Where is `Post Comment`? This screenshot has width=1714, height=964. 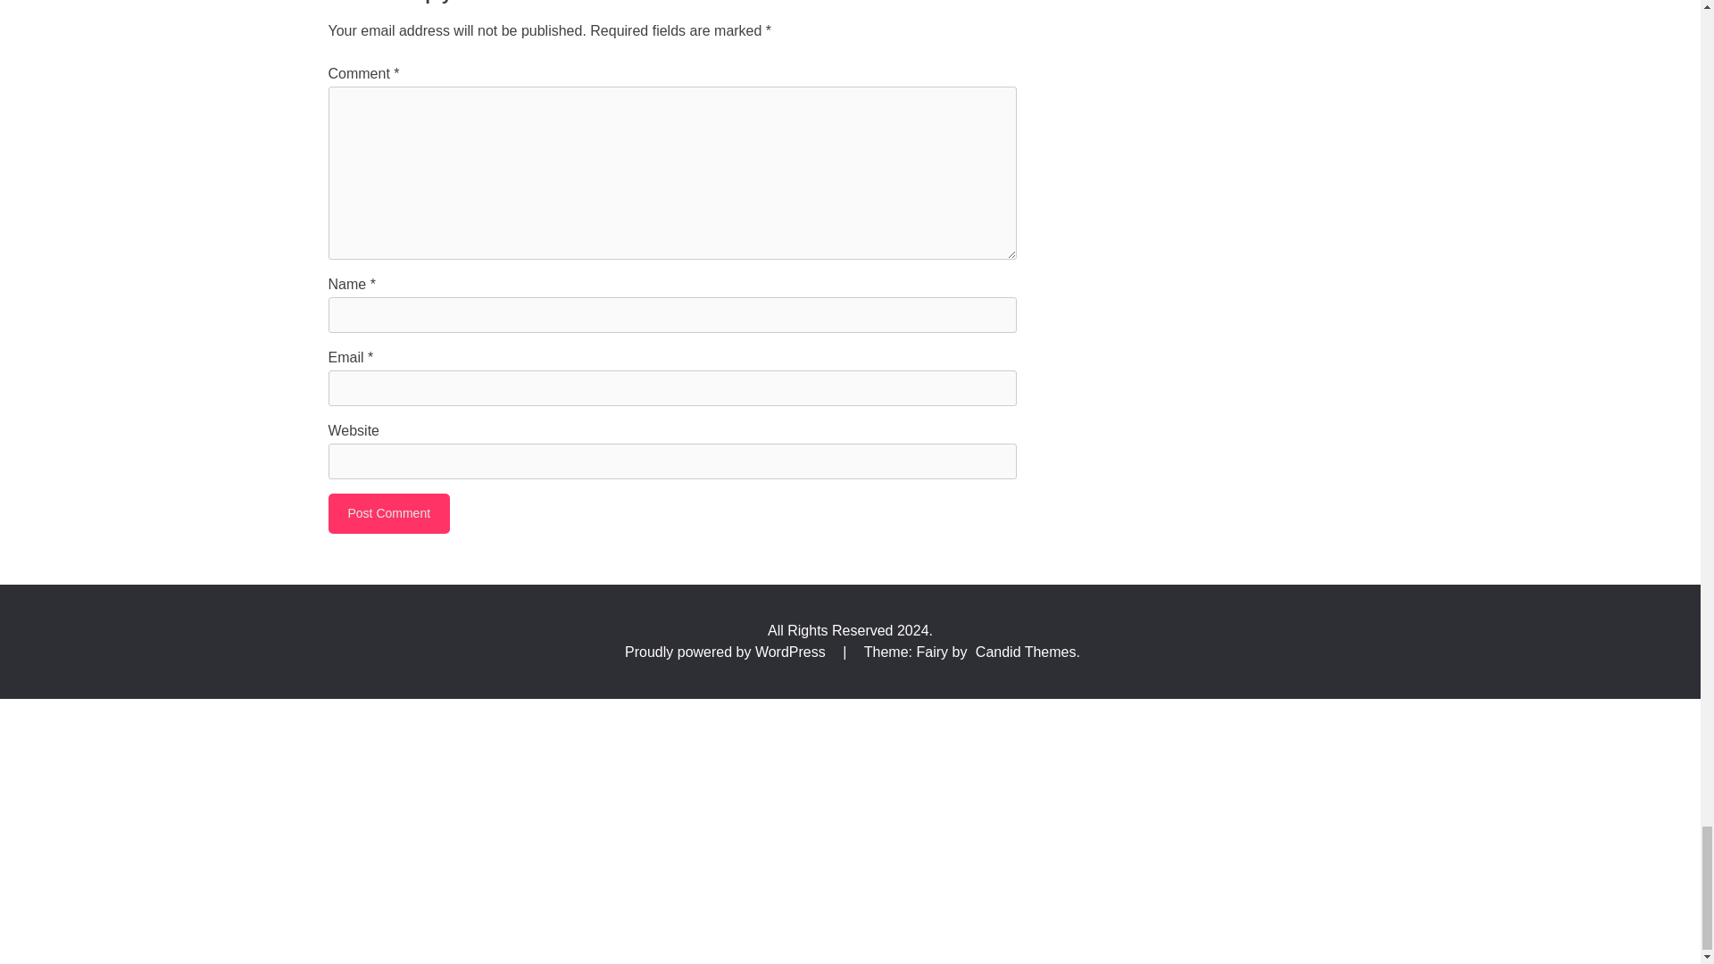 Post Comment is located at coordinates (389, 513).